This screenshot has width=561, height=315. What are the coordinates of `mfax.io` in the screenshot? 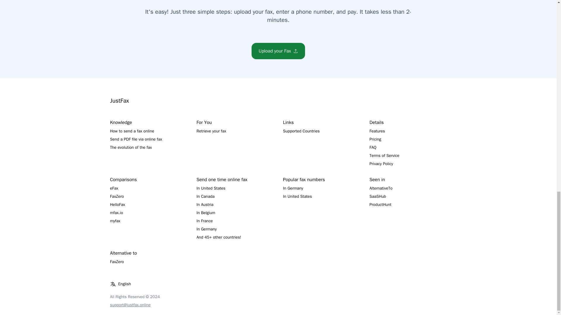 It's located at (116, 213).